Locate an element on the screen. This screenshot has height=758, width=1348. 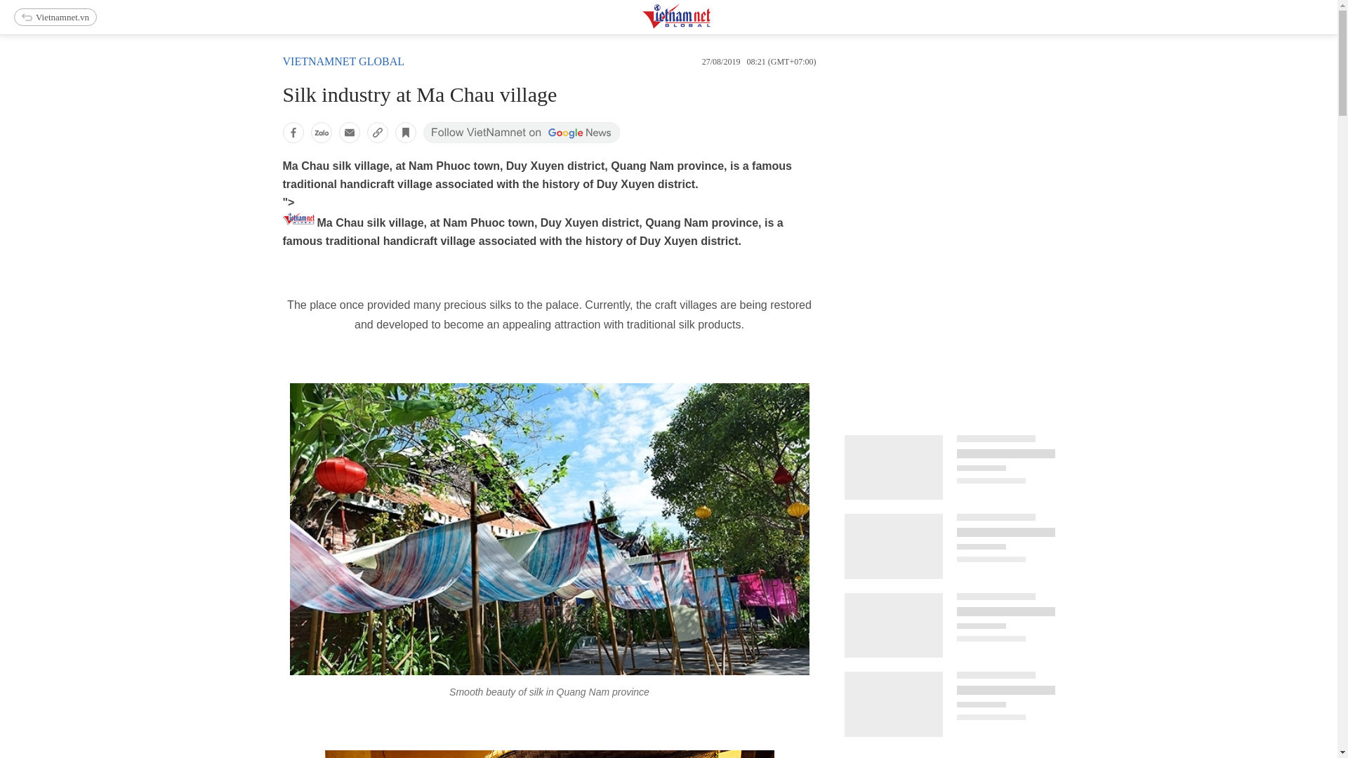
Copy link is located at coordinates (377, 132).